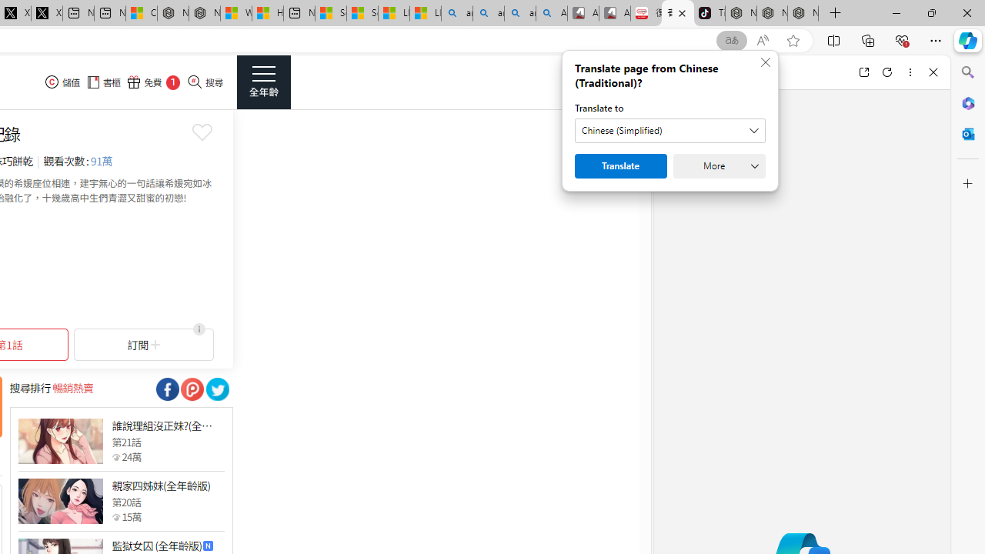 The width and height of the screenshot is (985, 554). Describe the element at coordinates (60, 502) in the screenshot. I see `Class: thumb_img` at that location.